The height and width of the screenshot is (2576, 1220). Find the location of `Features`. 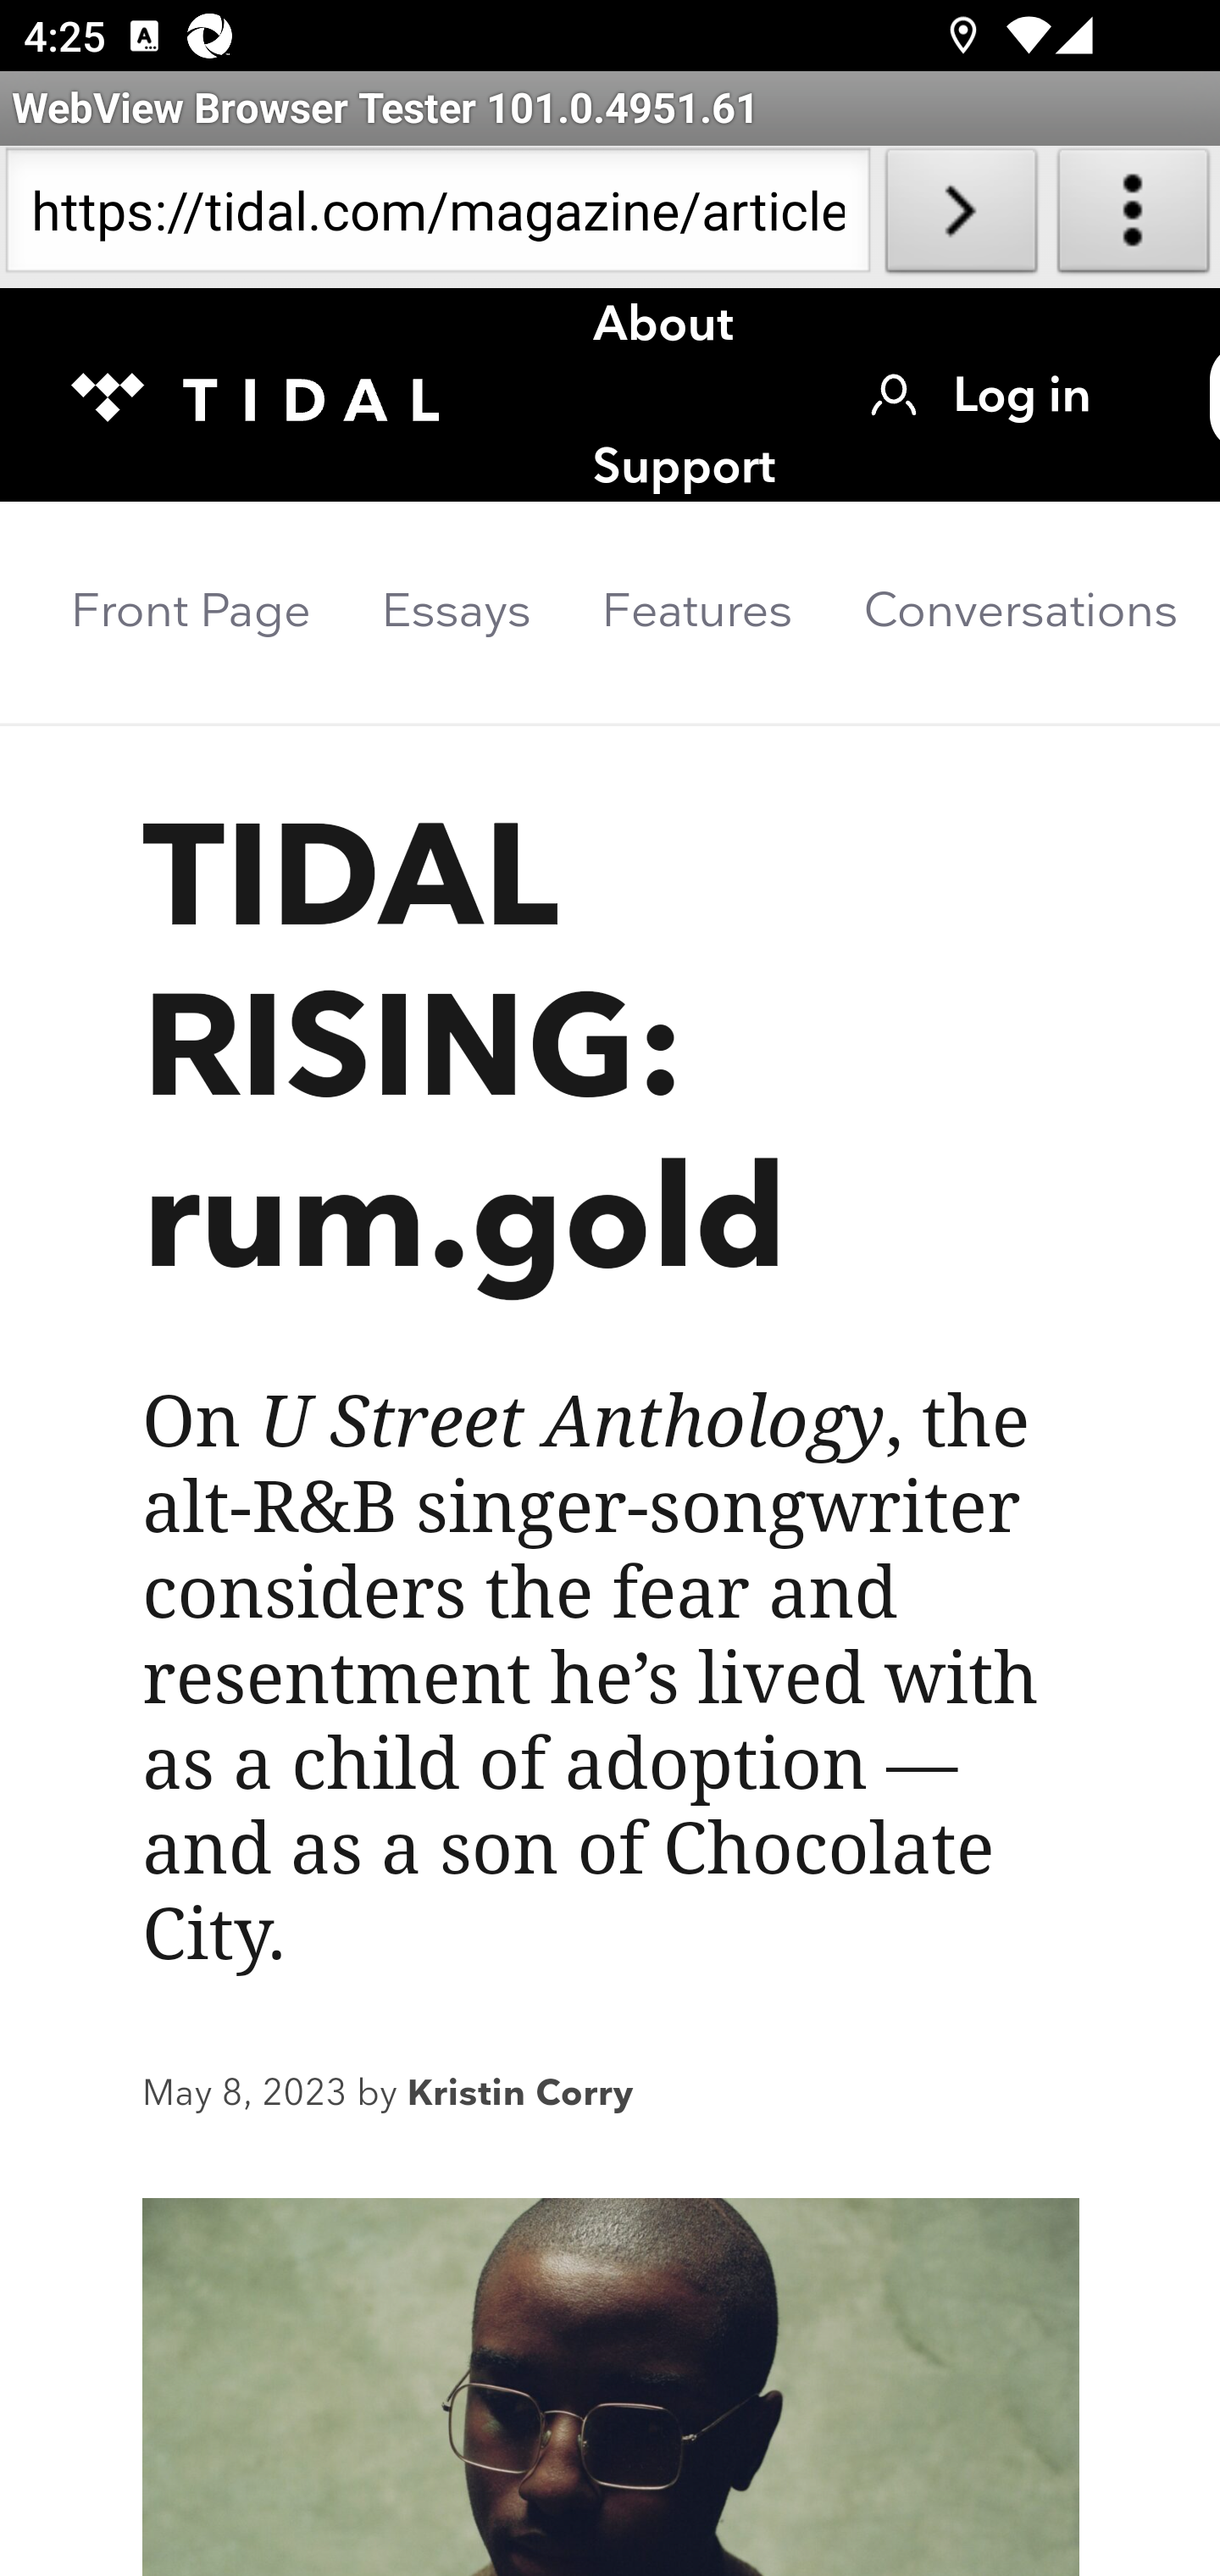

Features is located at coordinates (696, 612).